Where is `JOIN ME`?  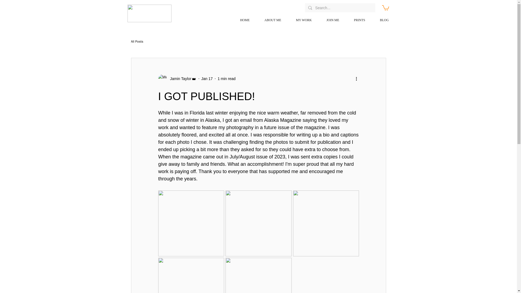
JOIN ME is located at coordinates (329, 20).